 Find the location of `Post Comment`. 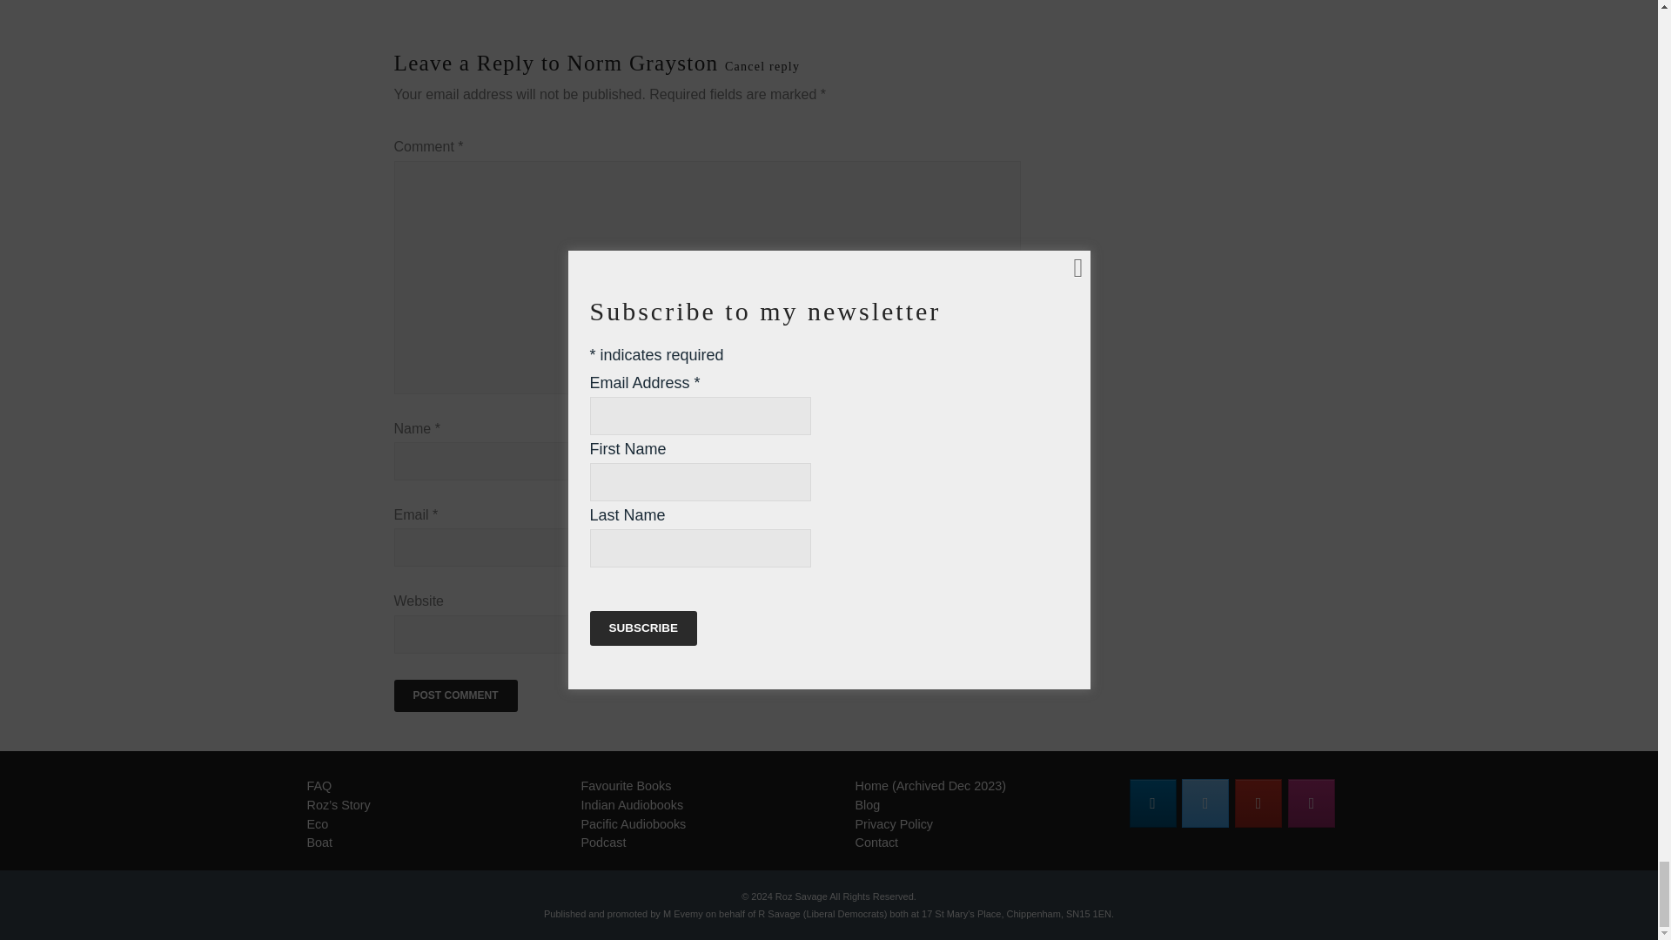

Post Comment is located at coordinates (454, 695).